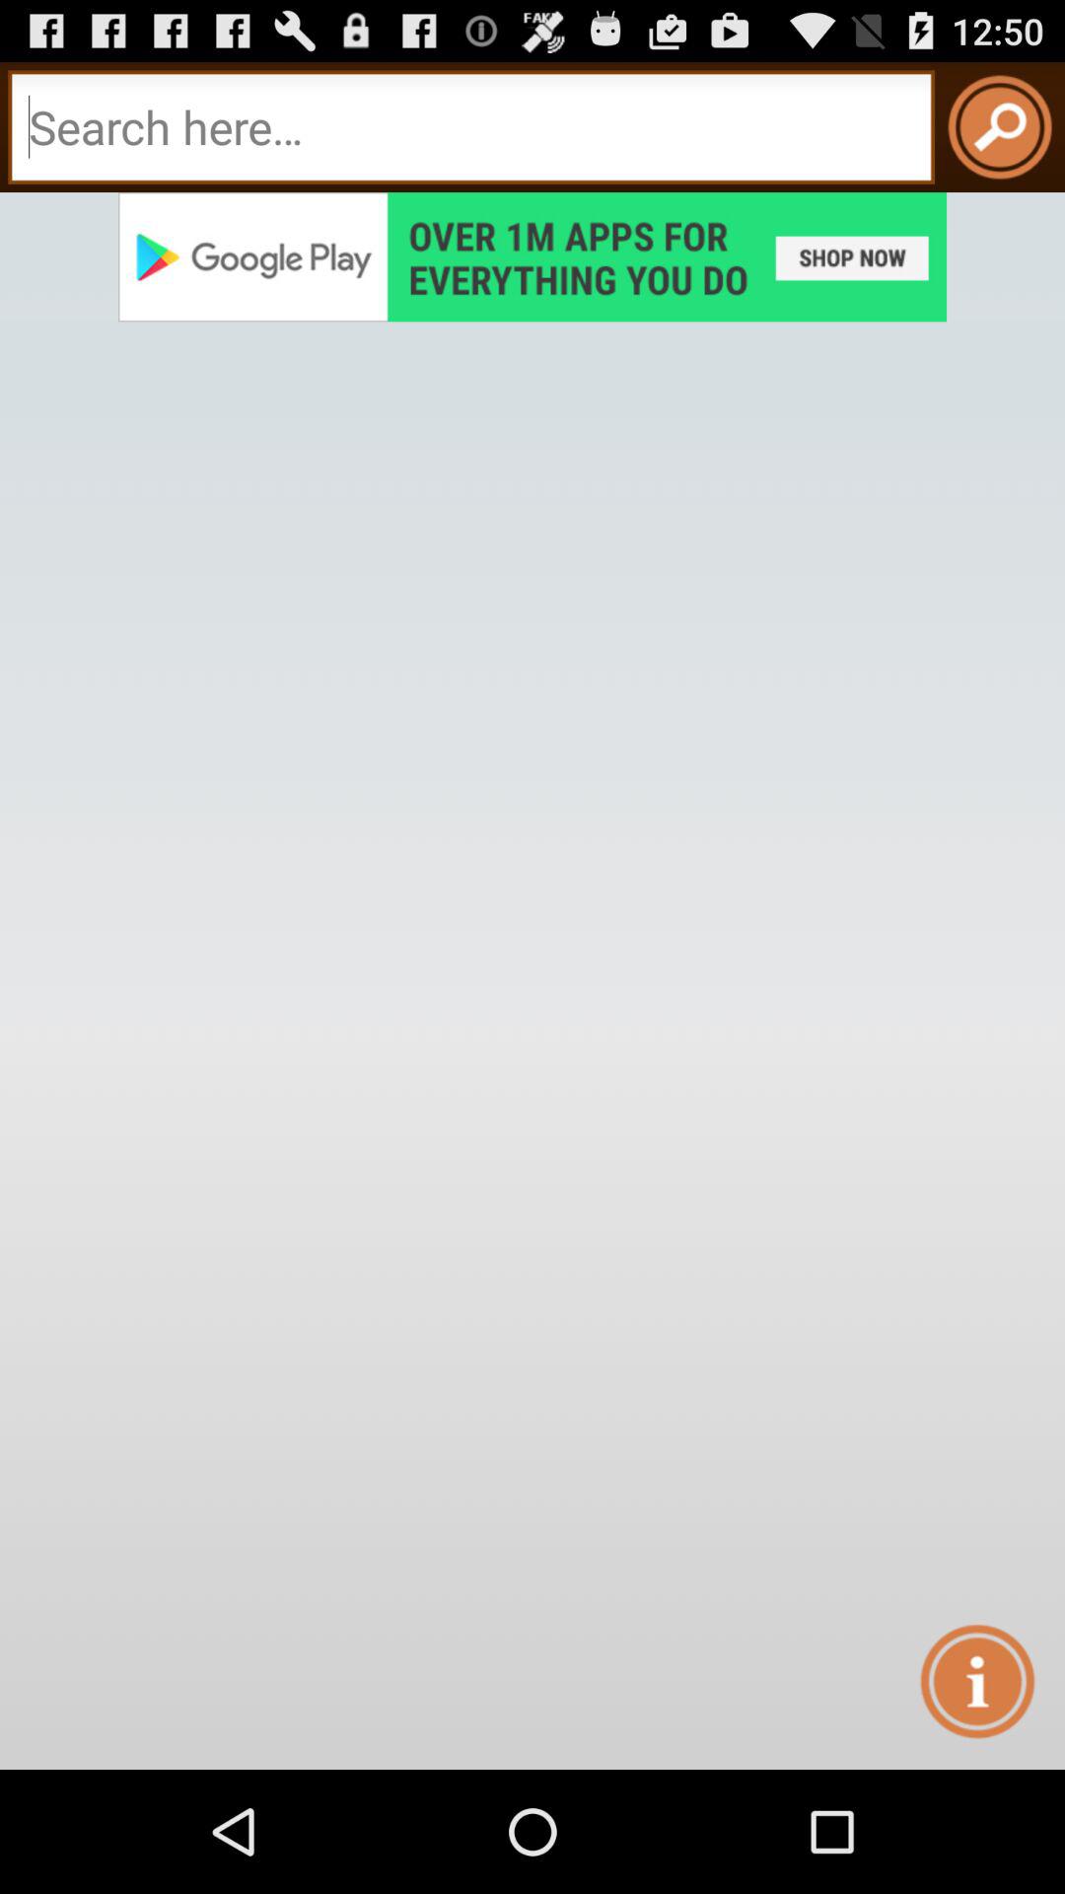 This screenshot has height=1894, width=1065. I want to click on search, so click(1000, 127).